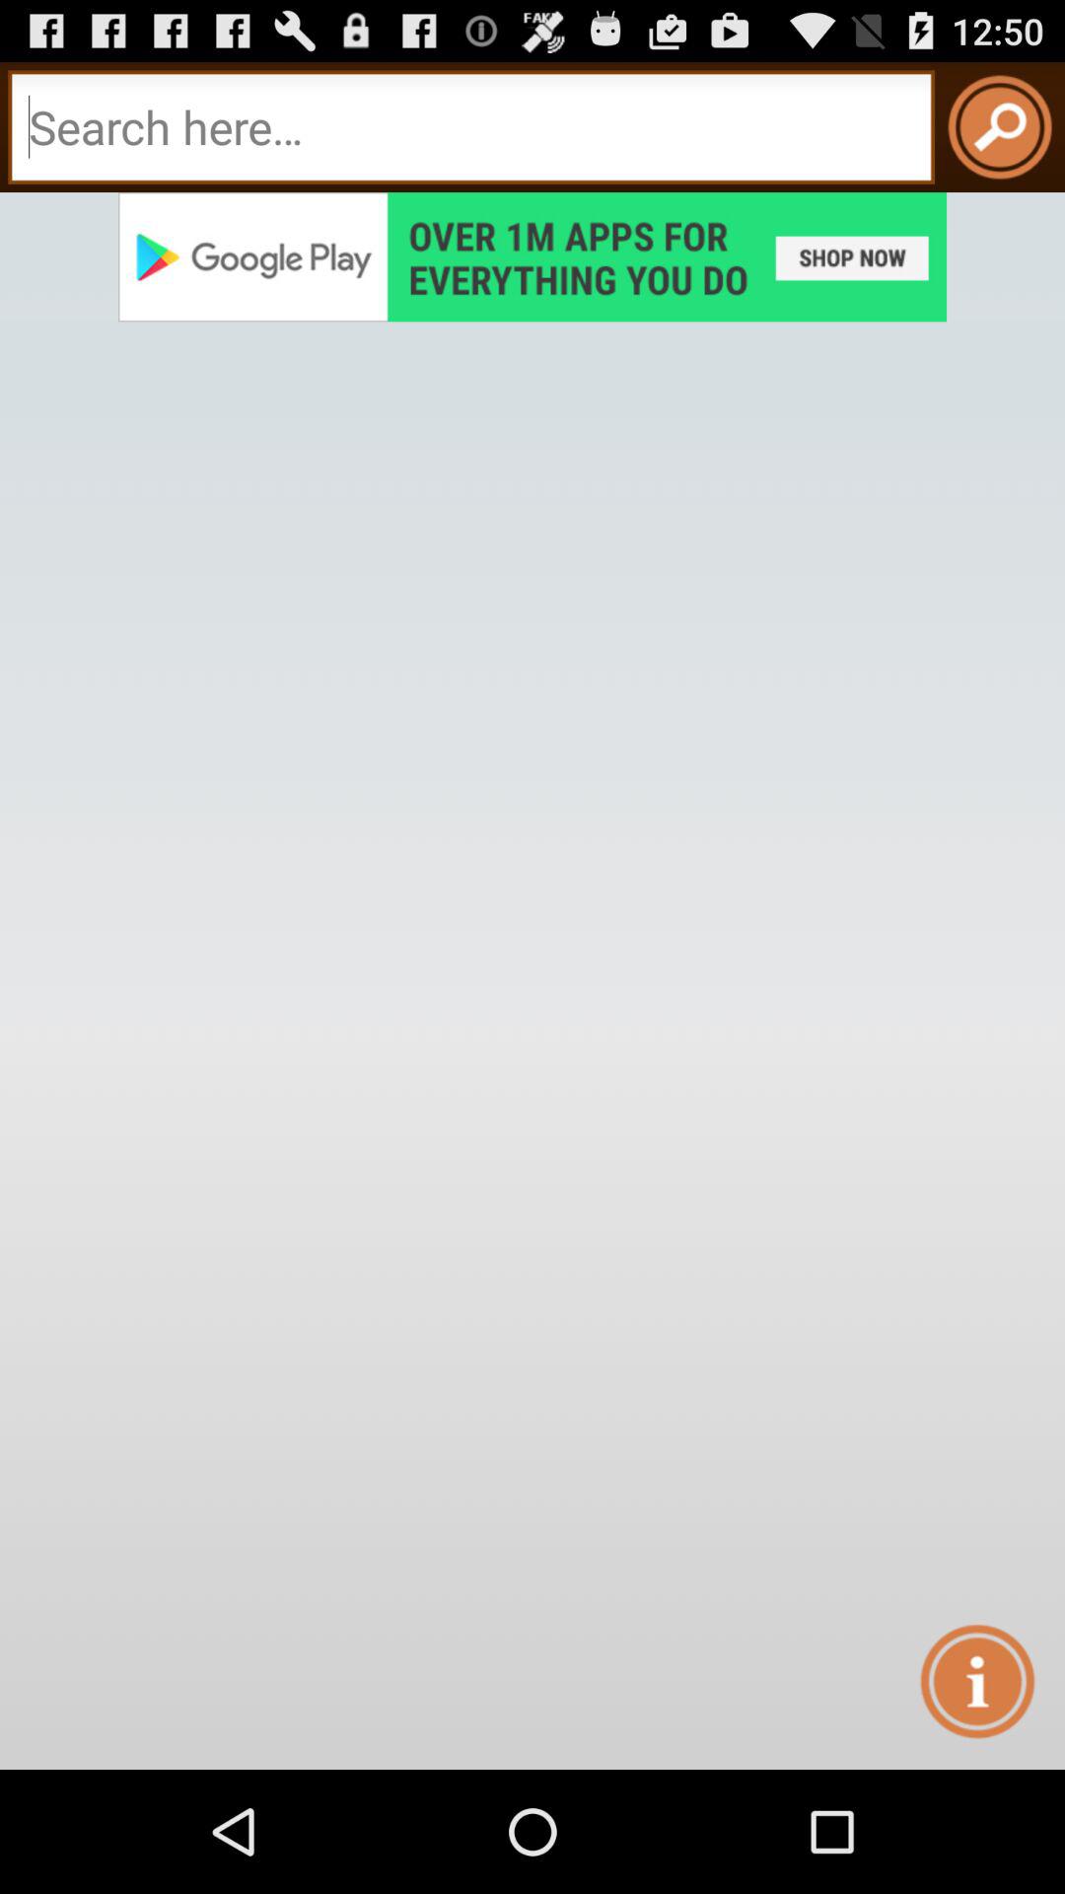 This screenshot has height=1894, width=1065. I want to click on search, so click(1000, 127).